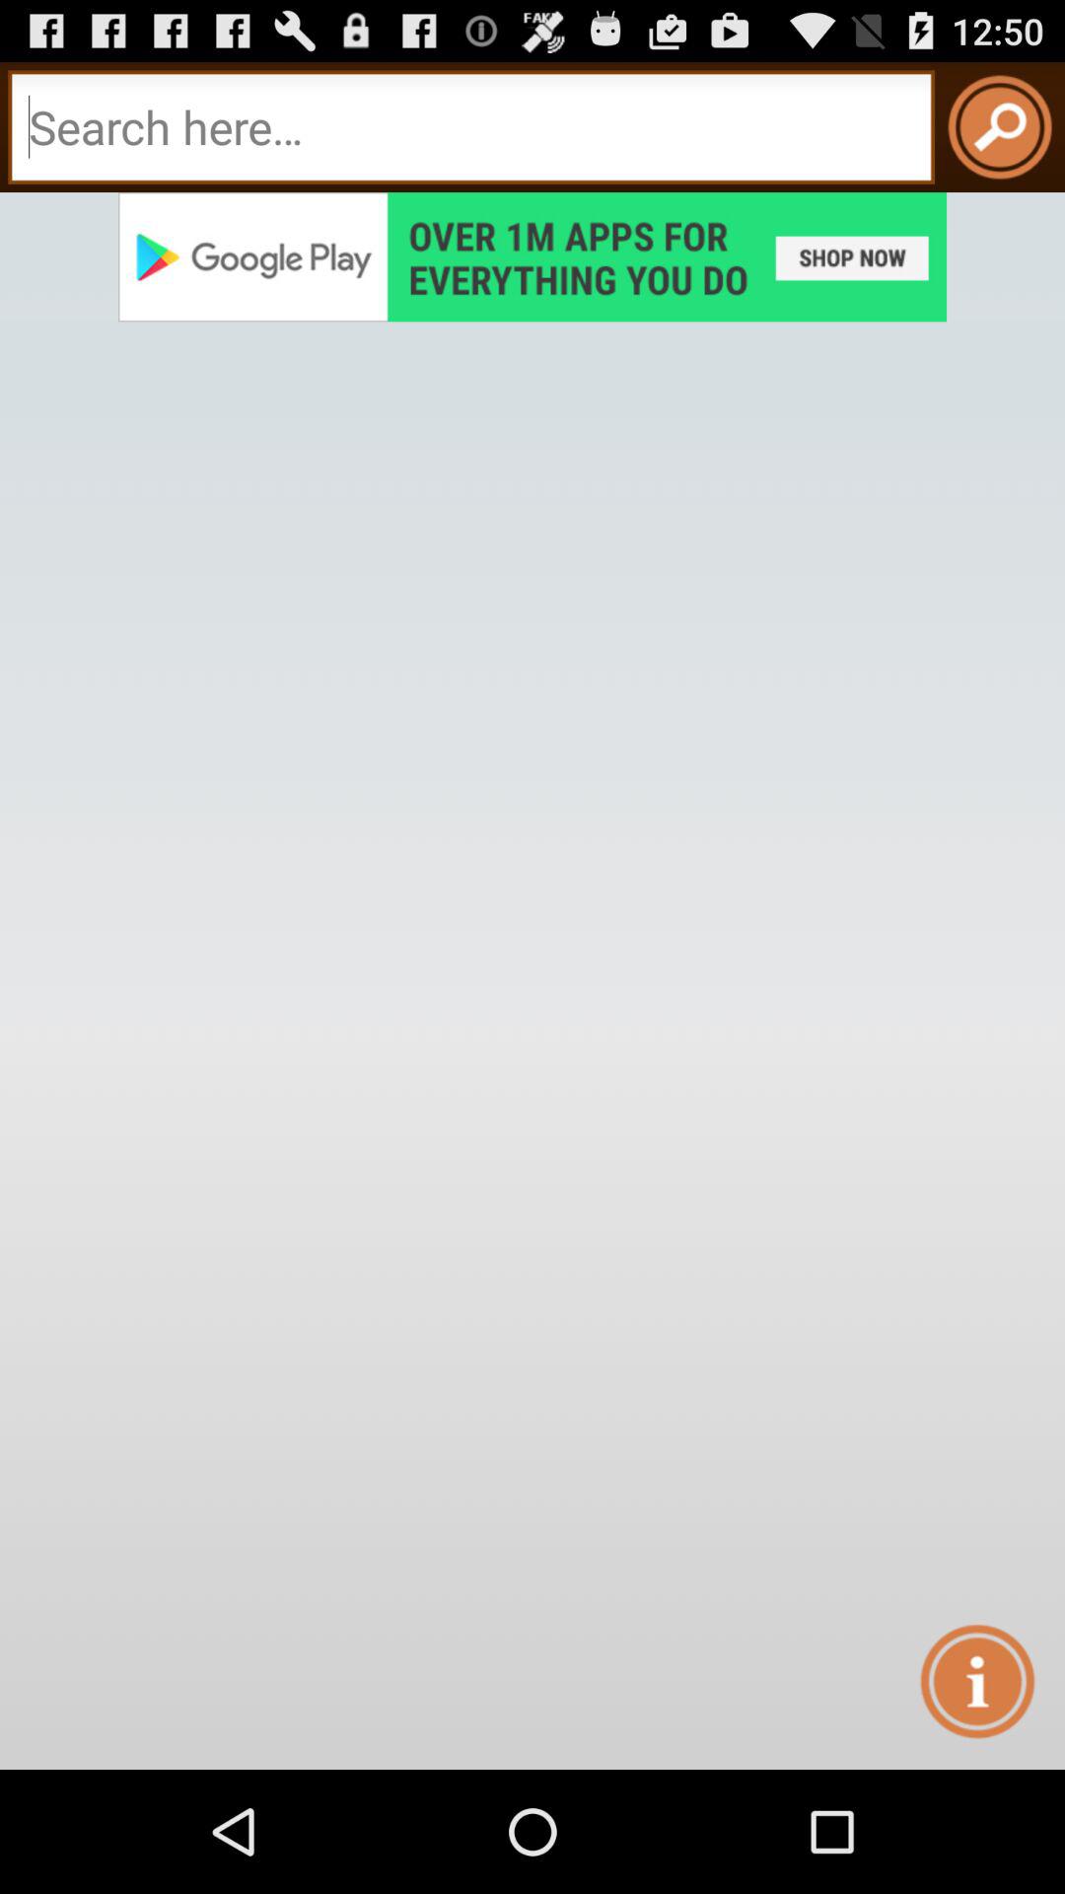 This screenshot has height=1894, width=1065. I want to click on search, so click(1000, 127).